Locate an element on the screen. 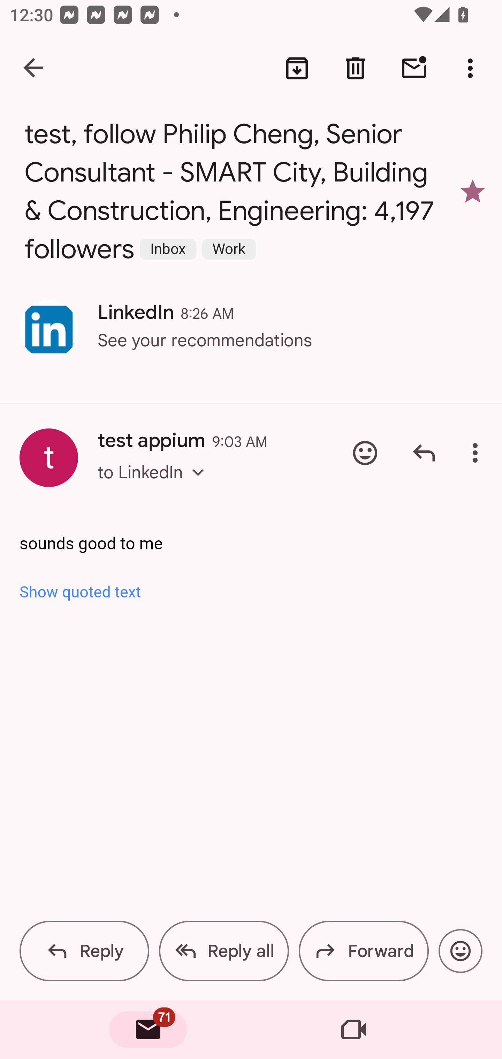  Forward is located at coordinates (363, 951).